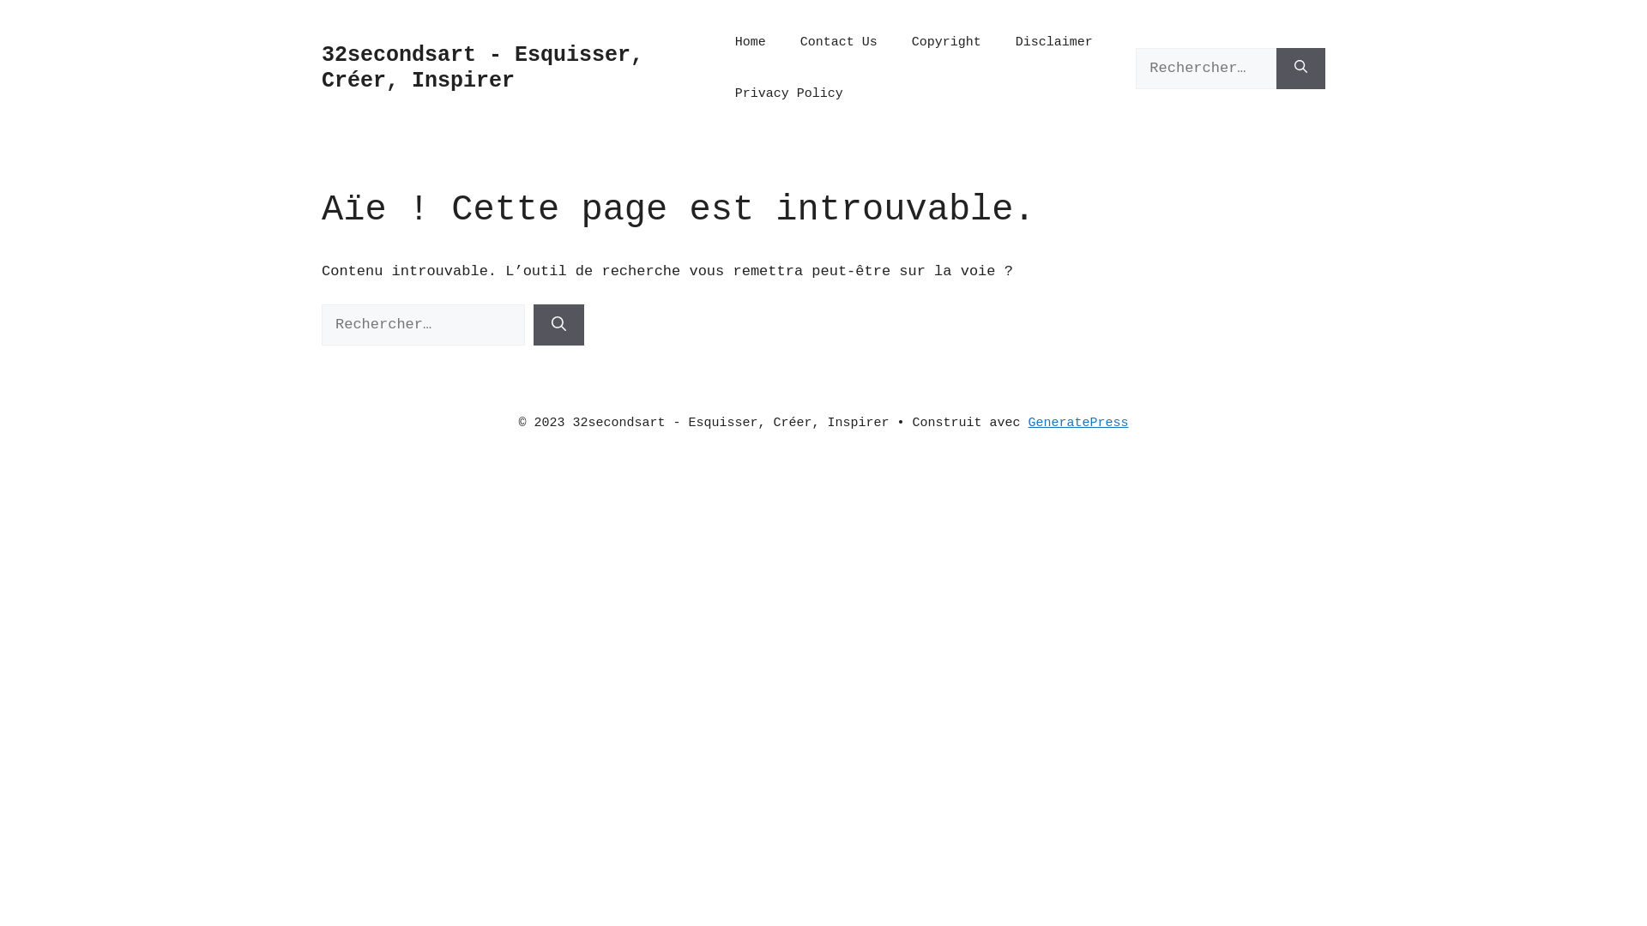  What do you see at coordinates (789, 94) in the screenshot?
I see `Privacy Policy` at bounding box center [789, 94].